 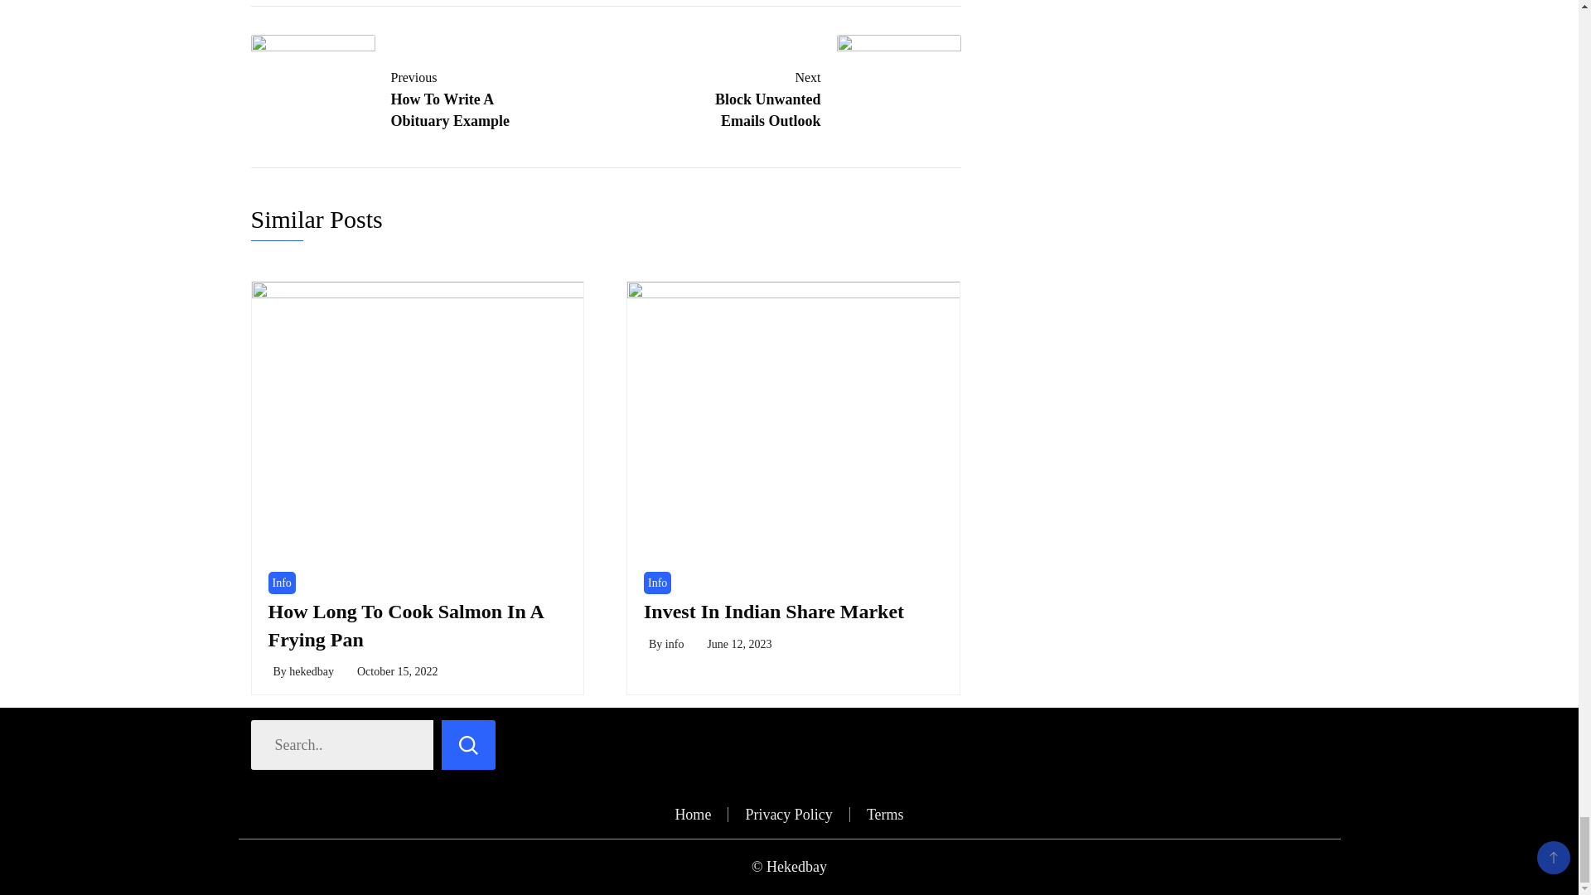 What do you see at coordinates (403, 97) in the screenshot?
I see `Info` at bounding box center [403, 97].